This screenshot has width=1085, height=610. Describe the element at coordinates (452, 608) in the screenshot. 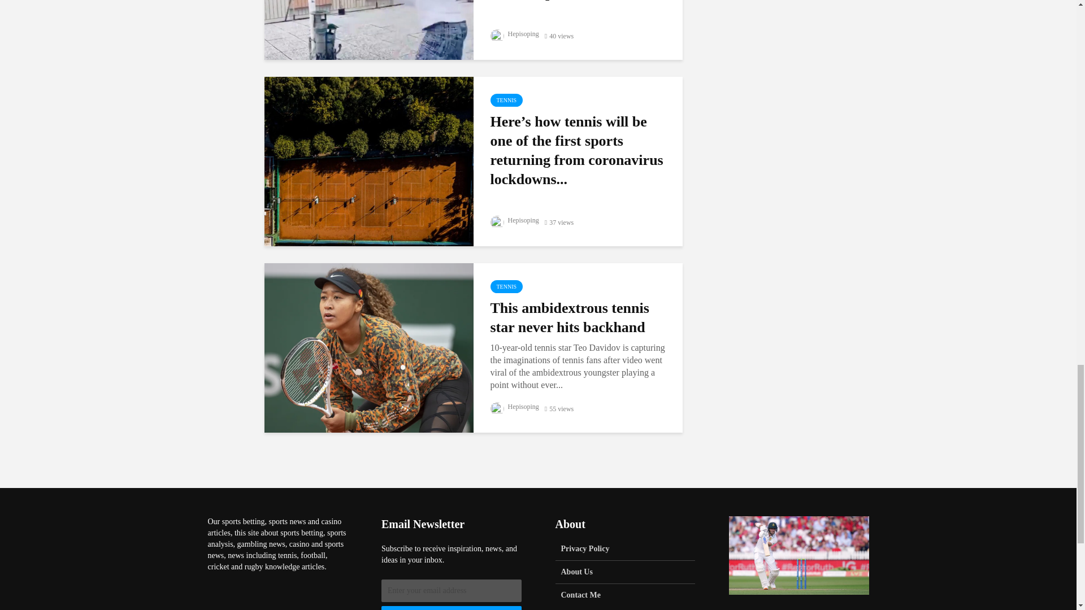

I see `Subscribe` at that location.